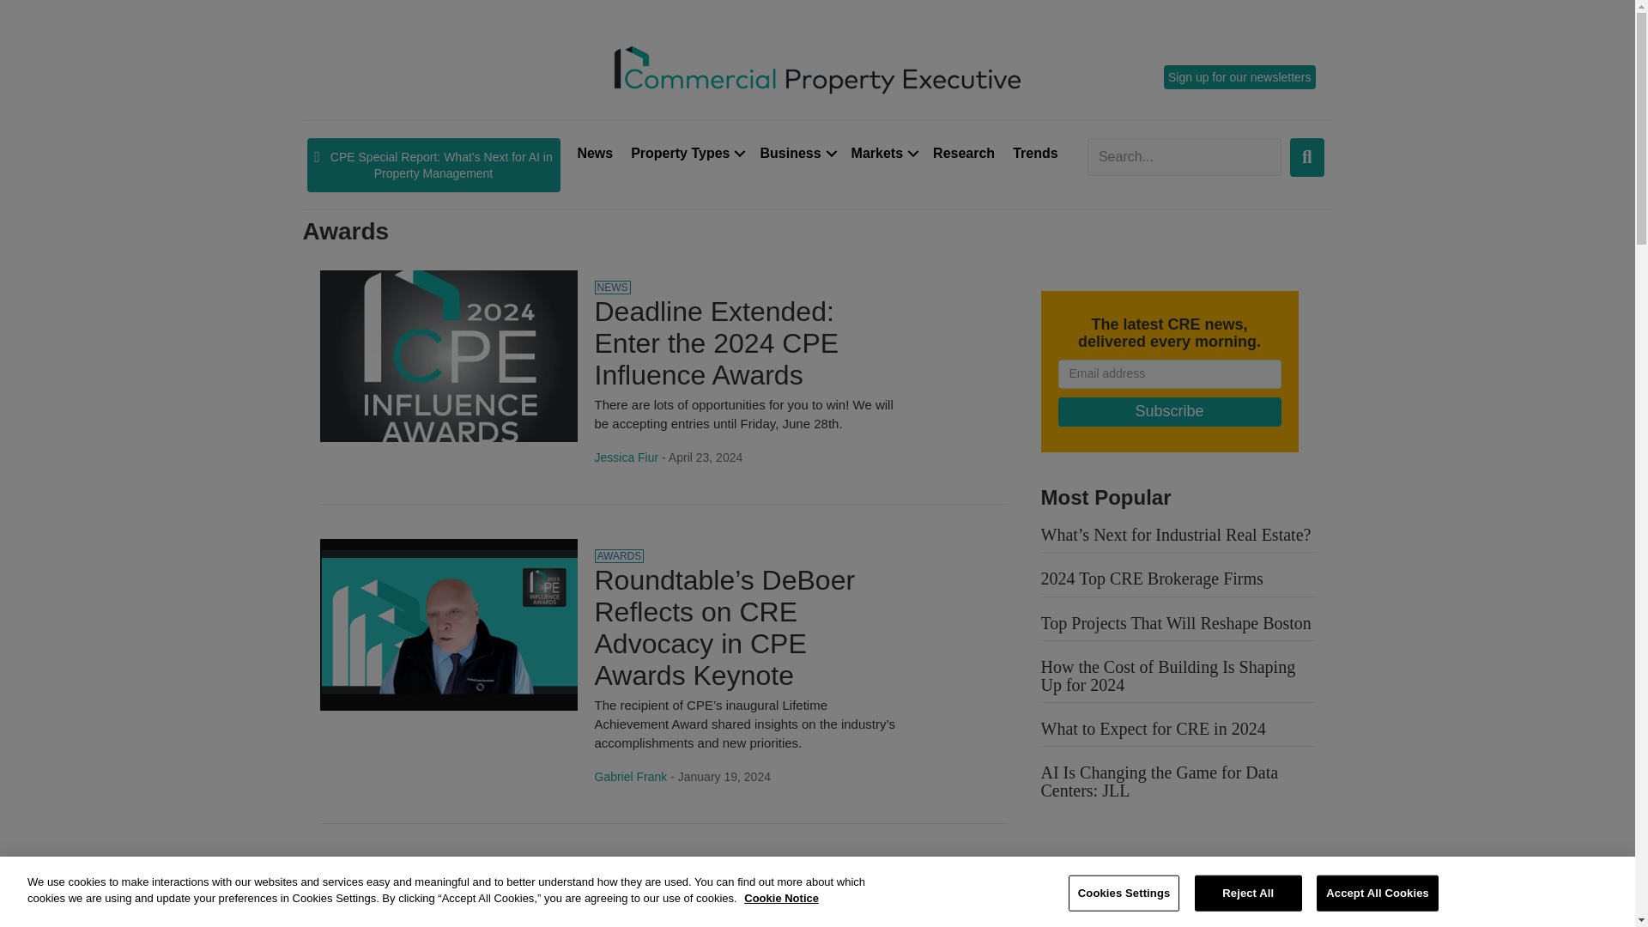  I want to click on Sign up for our newsletters, so click(1239, 76).